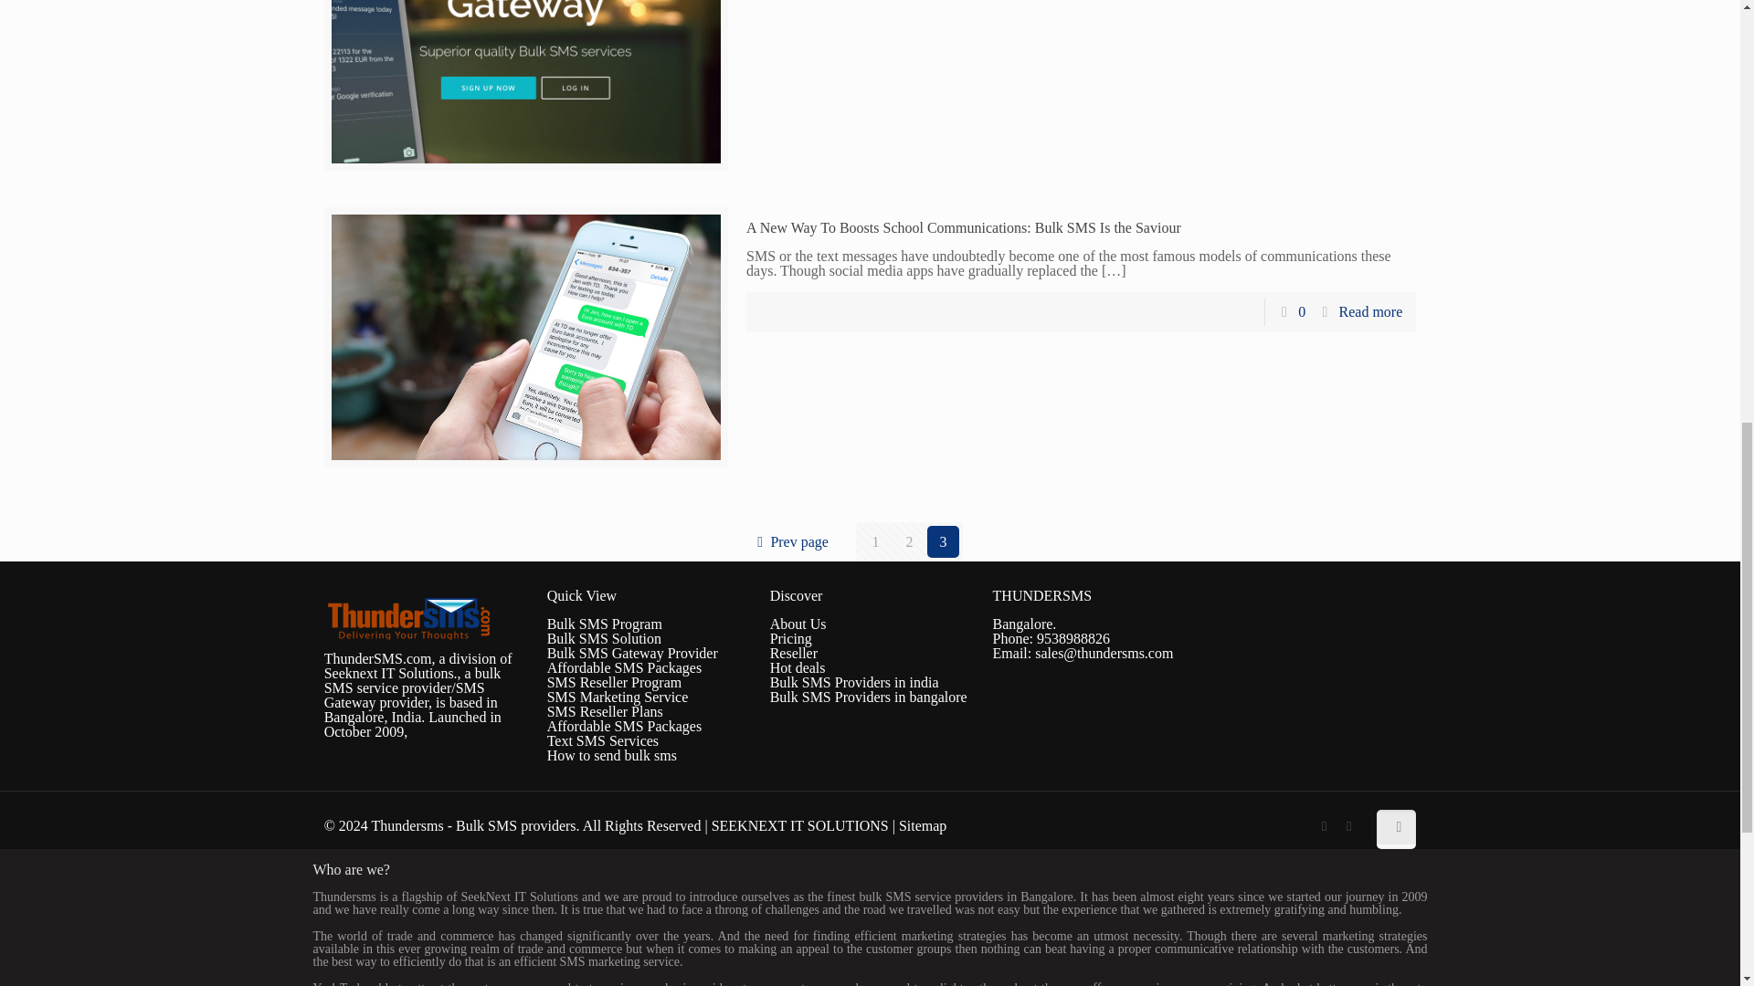 Image resolution: width=1754 pixels, height=986 pixels. I want to click on Facebook, so click(1323, 825).